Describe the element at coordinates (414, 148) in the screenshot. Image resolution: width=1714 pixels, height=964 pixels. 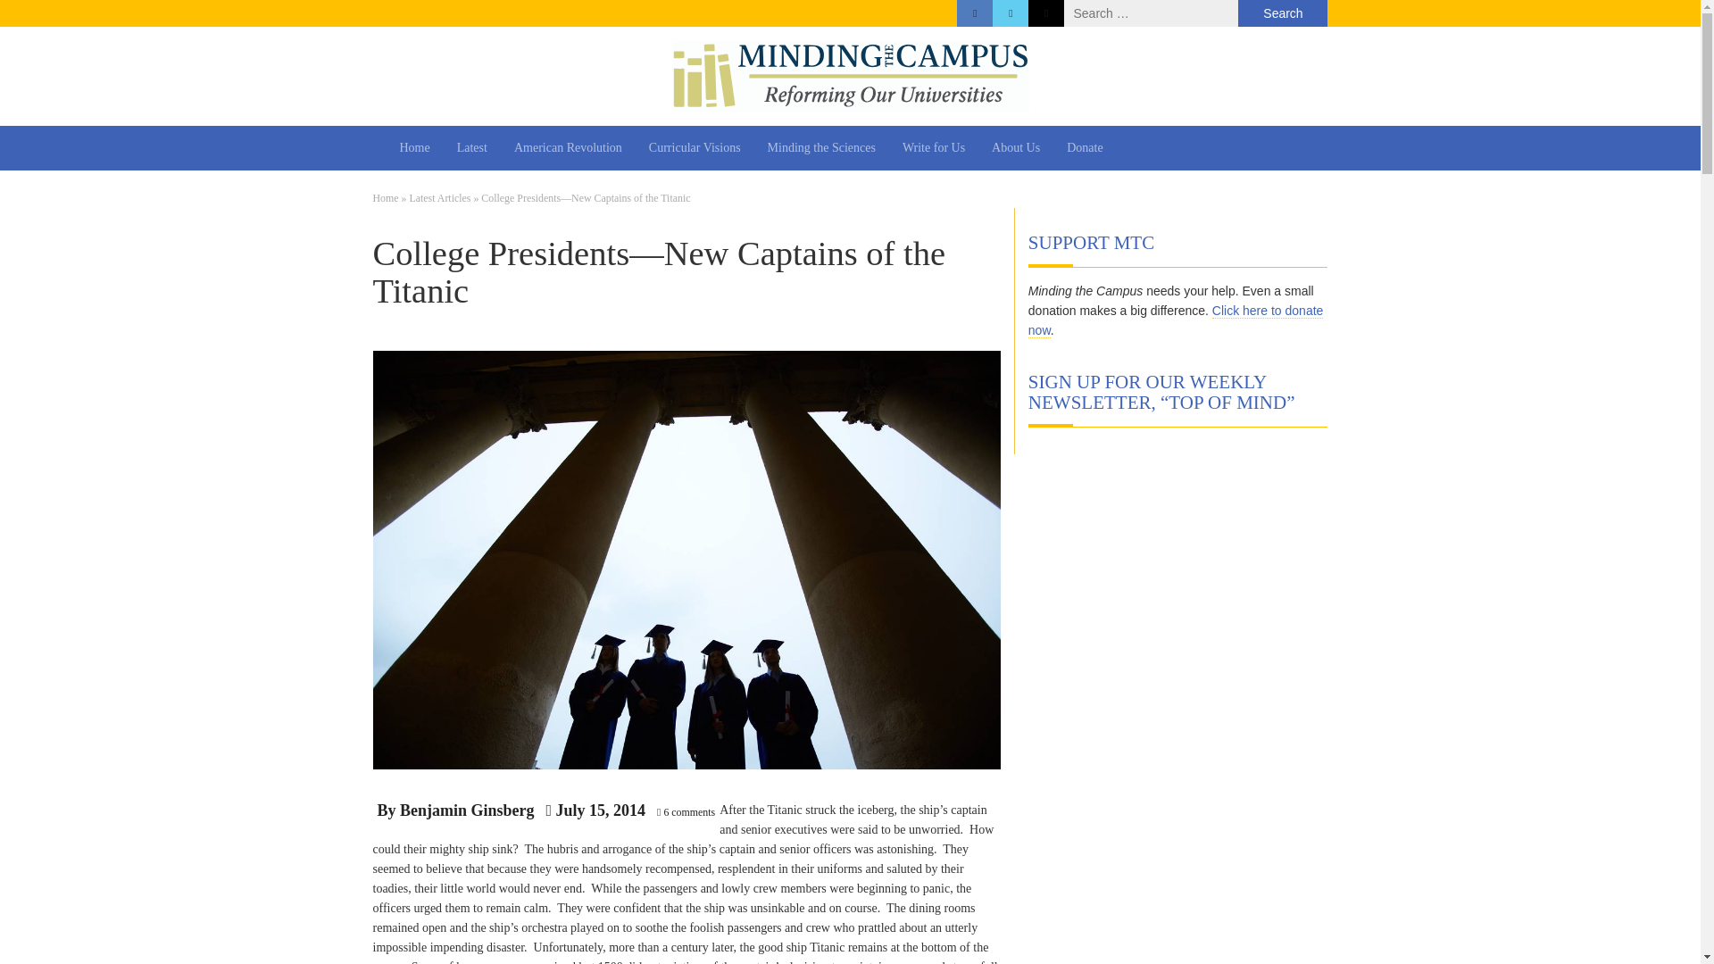
I see `Home` at that location.